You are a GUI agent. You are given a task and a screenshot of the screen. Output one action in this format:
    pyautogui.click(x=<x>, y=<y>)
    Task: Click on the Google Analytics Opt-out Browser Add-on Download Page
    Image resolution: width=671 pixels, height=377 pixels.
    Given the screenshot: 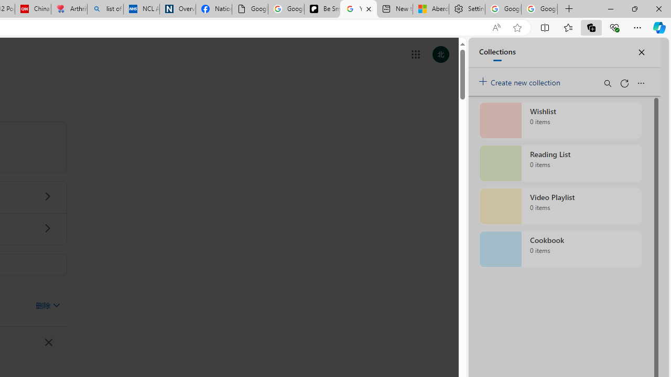 What is the action you would take?
    pyautogui.click(x=250, y=9)
    